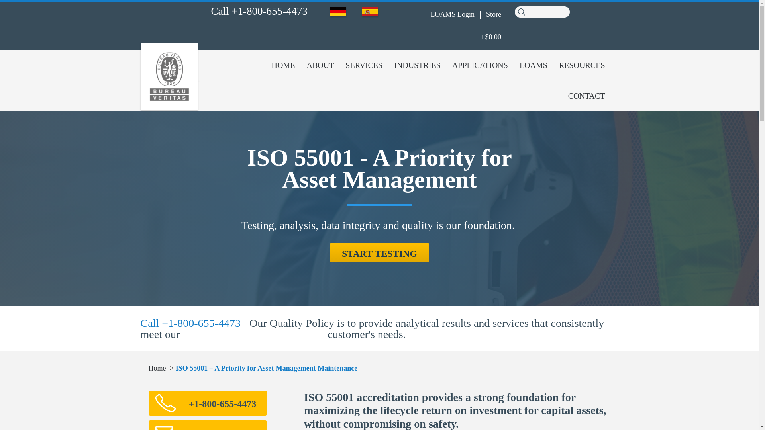 Image resolution: width=765 pixels, height=430 pixels. Describe the element at coordinates (491, 37) in the screenshot. I see `Start shopping` at that location.